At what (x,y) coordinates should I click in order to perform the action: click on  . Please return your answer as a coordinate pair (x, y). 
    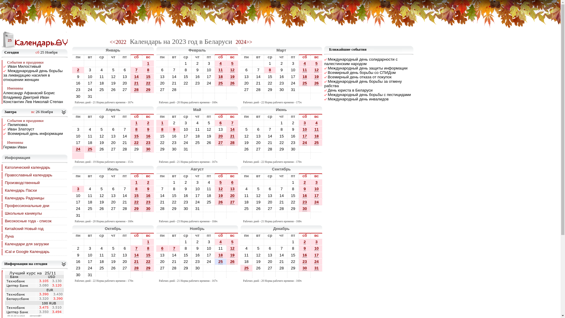
    Looking at the image, I should click on (78, 156).